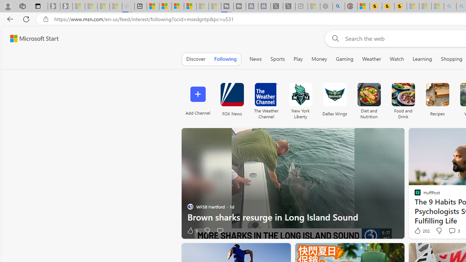 Image resolution: width=466 pixels, height=262 pixels. I want to click on Weather, so click(371, 59).